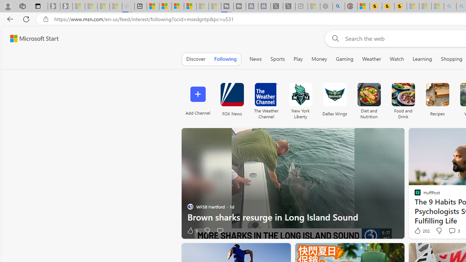 Image resolution: width=466 pixels, height=262 pixels. I want to click on Weather, so click(371, 59).